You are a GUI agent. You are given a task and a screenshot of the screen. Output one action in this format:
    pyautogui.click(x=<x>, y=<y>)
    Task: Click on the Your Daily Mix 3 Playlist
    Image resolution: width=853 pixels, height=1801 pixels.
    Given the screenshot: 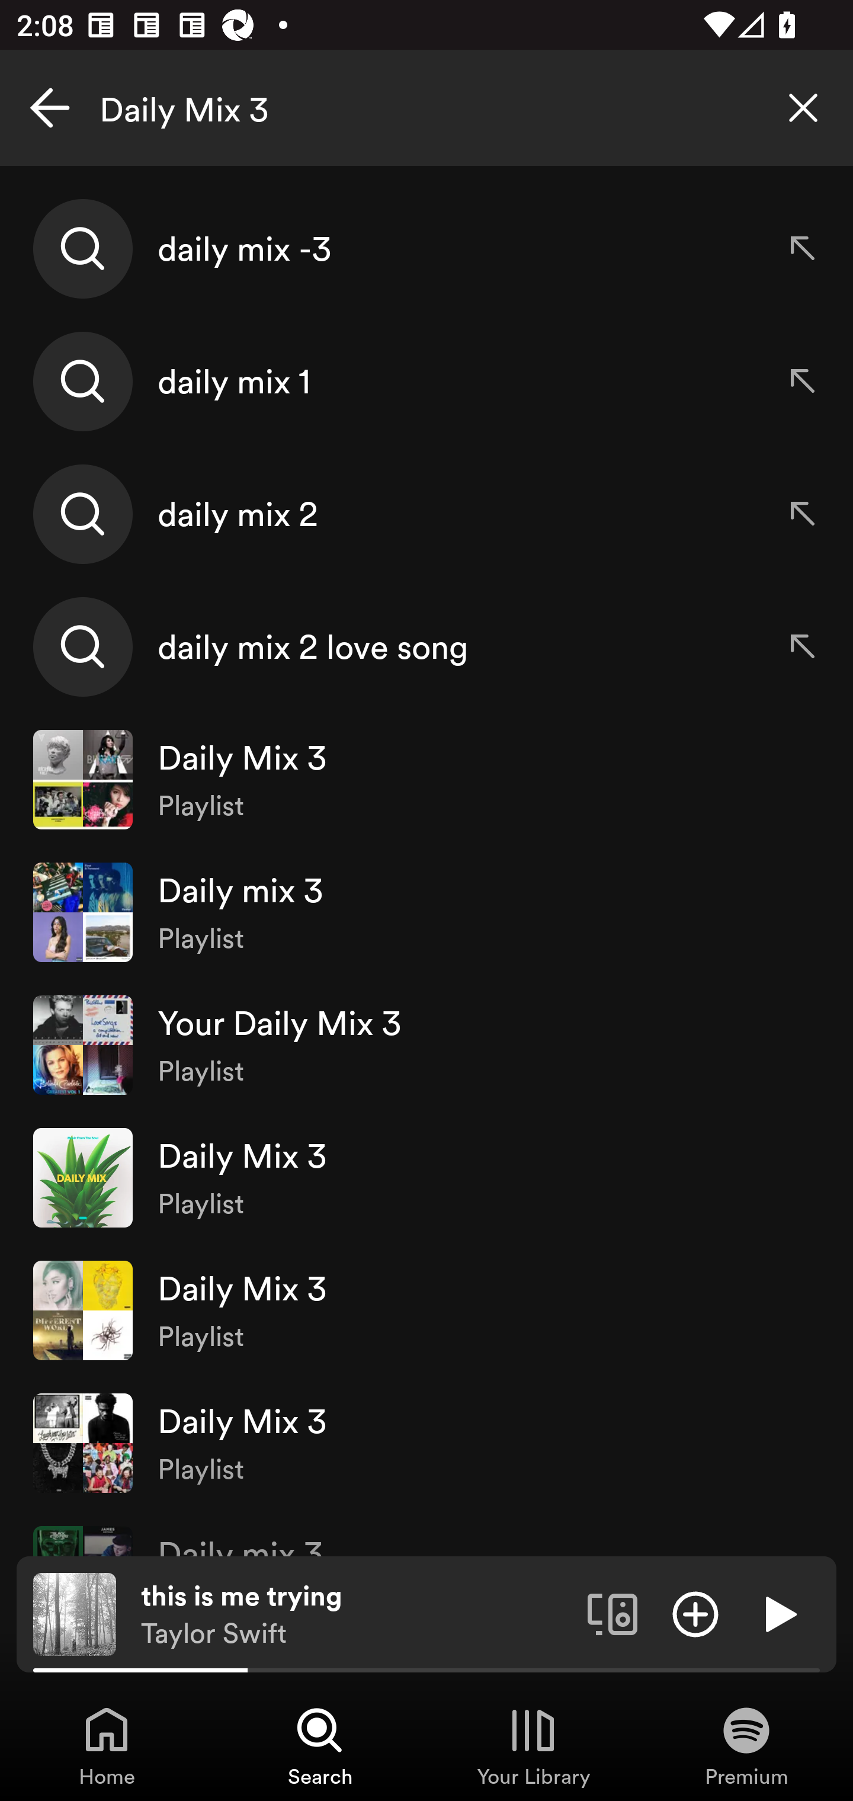 What is the action you would take?
    pyautogui.click(x=426, y=1044)
    